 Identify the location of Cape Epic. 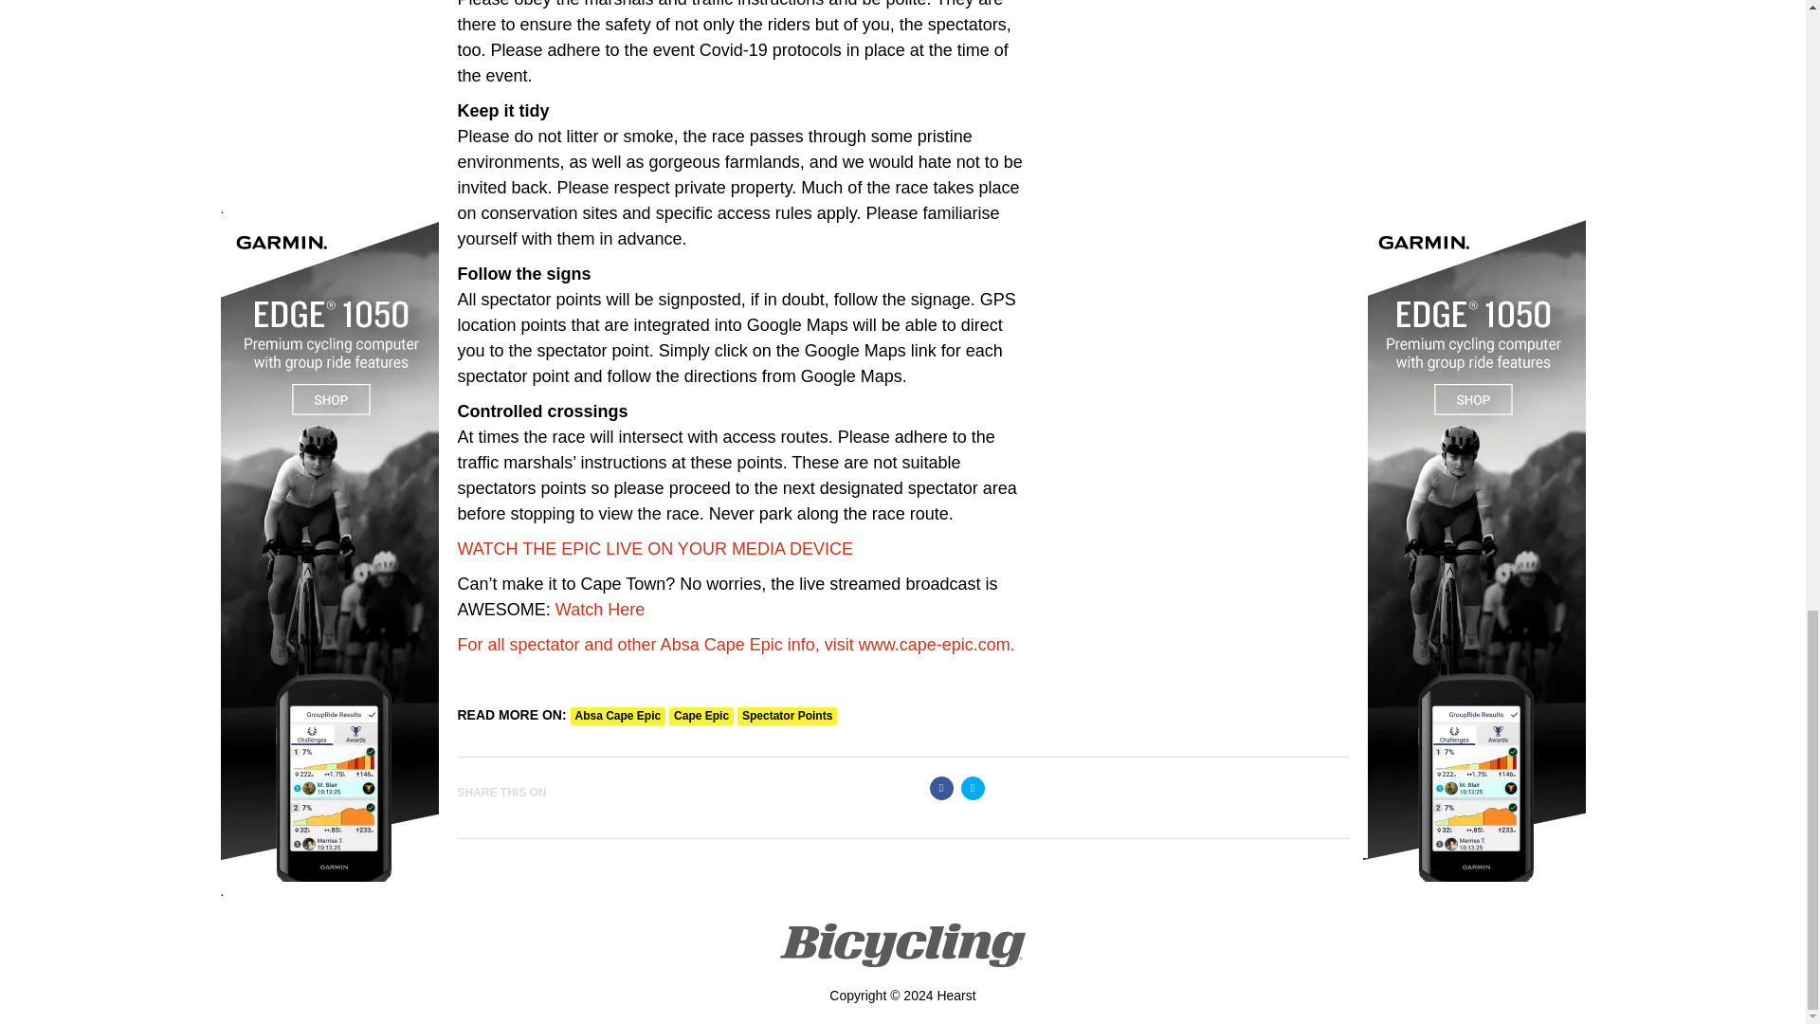
(701, 716).